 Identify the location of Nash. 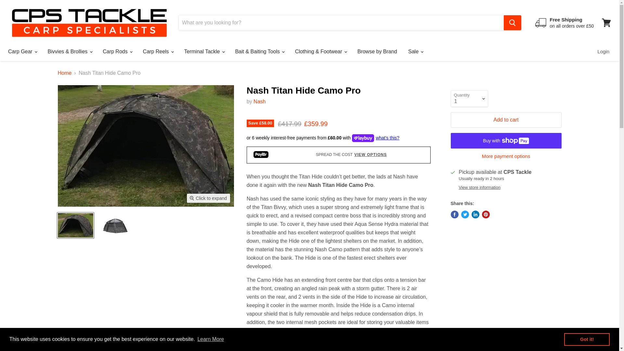
(259, 101).